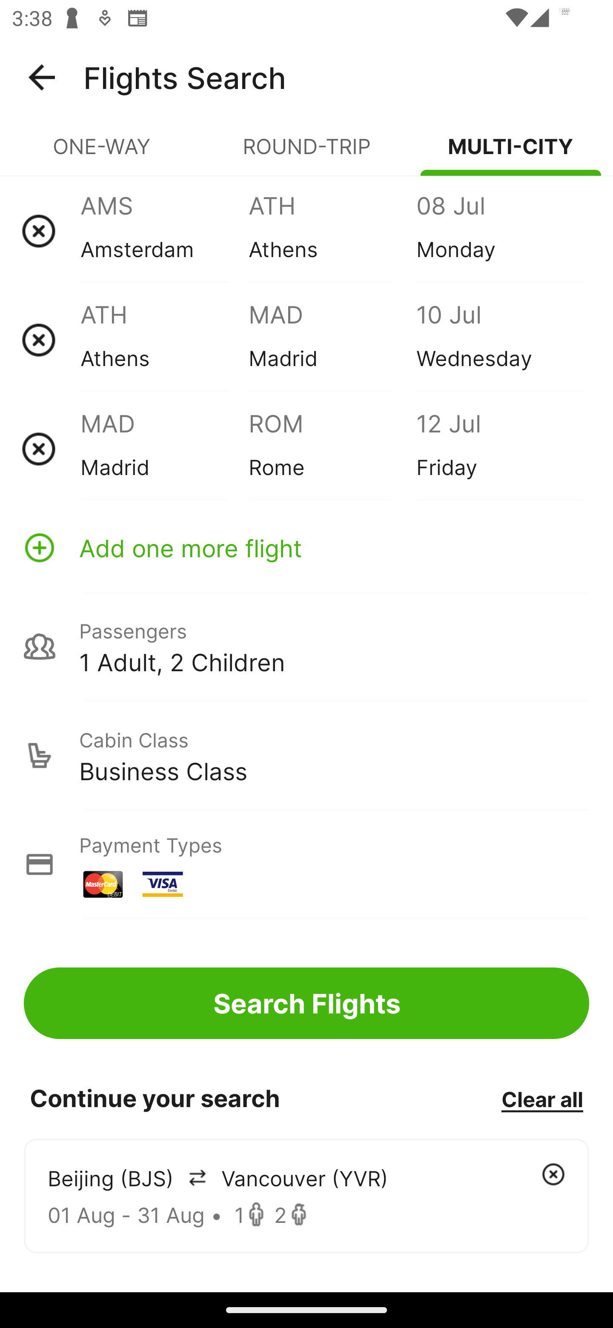  Describe the element at coordinates (164, 340) in the screenshot. I see `ATH Athens` at that location.